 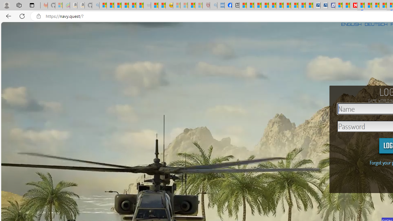 I want to click on DEUTSCH, so click(x=376, y=24).